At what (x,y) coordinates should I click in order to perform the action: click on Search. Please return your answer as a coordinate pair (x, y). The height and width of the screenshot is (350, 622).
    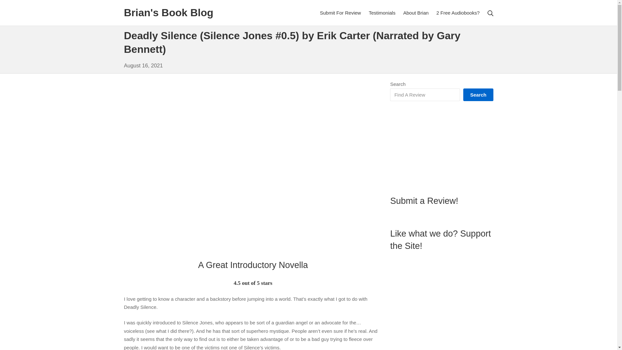
    Looking at the image, I should click on (15, 6).